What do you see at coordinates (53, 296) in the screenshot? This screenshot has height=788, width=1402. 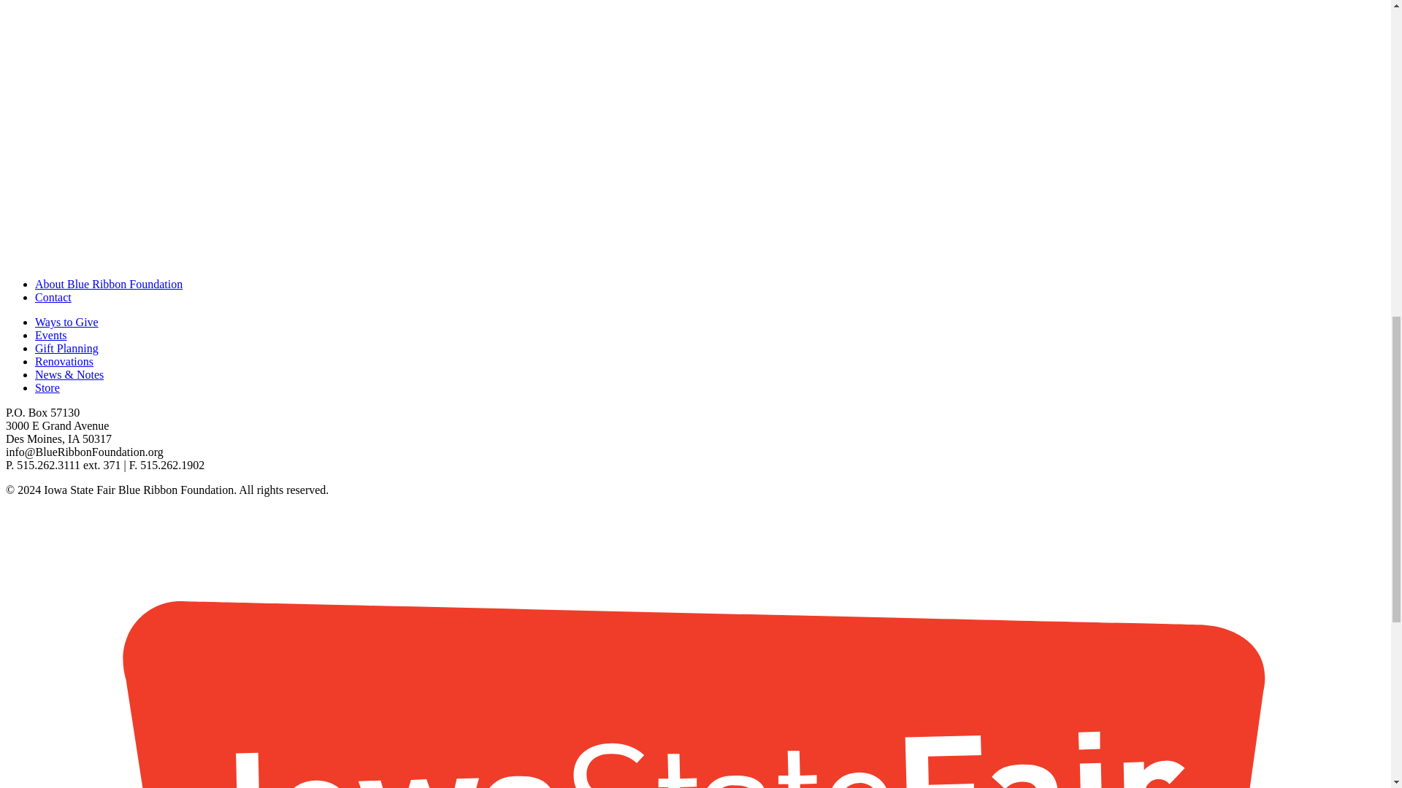 I see `Contact` at bounding box center [53, 296].